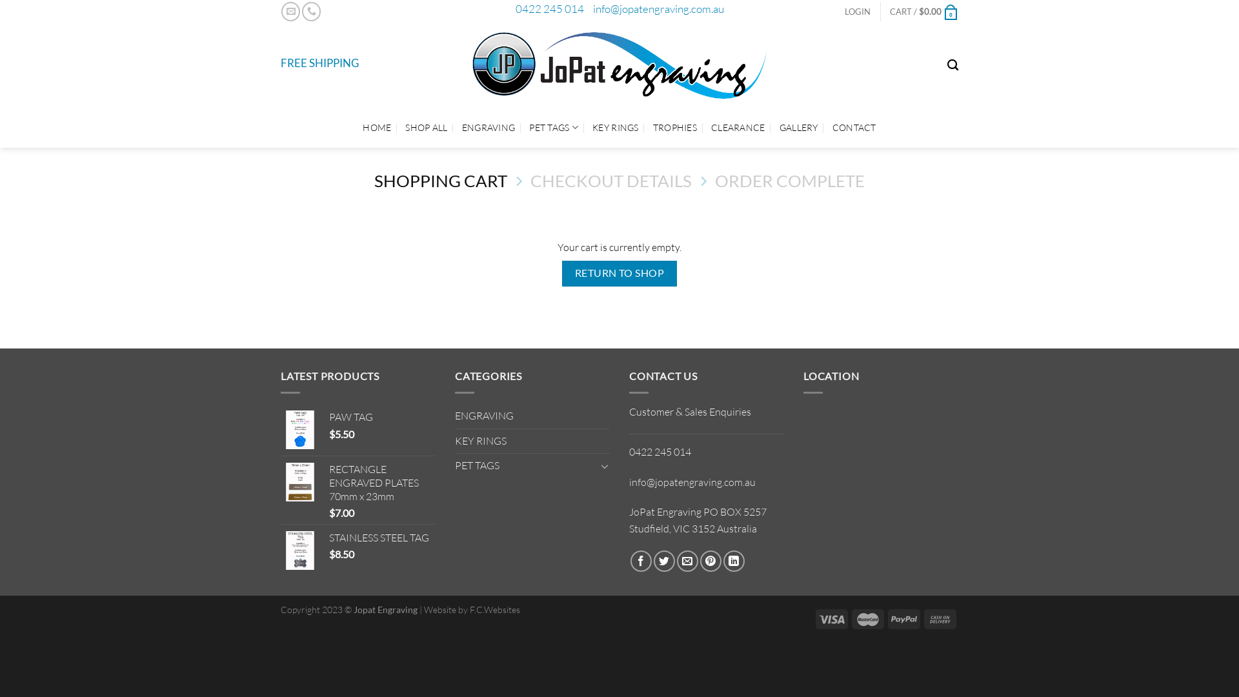 The height and width of the screenshot is (697, 1239). I want to click on LOGIN, so click(858, 12).